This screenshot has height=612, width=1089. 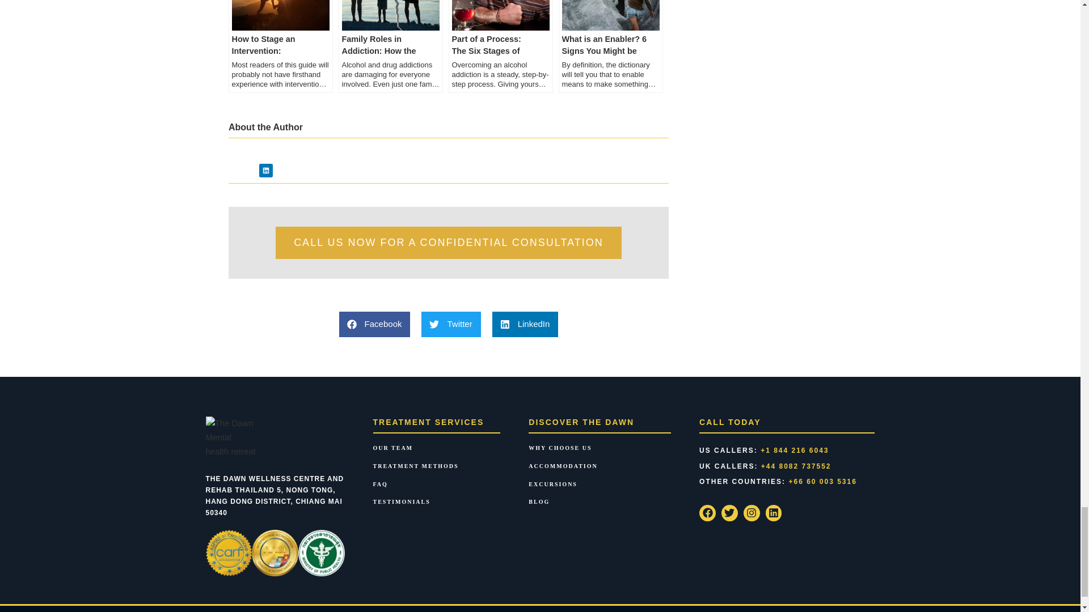 I want to click on How to Stage an Intervention: Essential Steps and Tips, so click(x=280, y=46).